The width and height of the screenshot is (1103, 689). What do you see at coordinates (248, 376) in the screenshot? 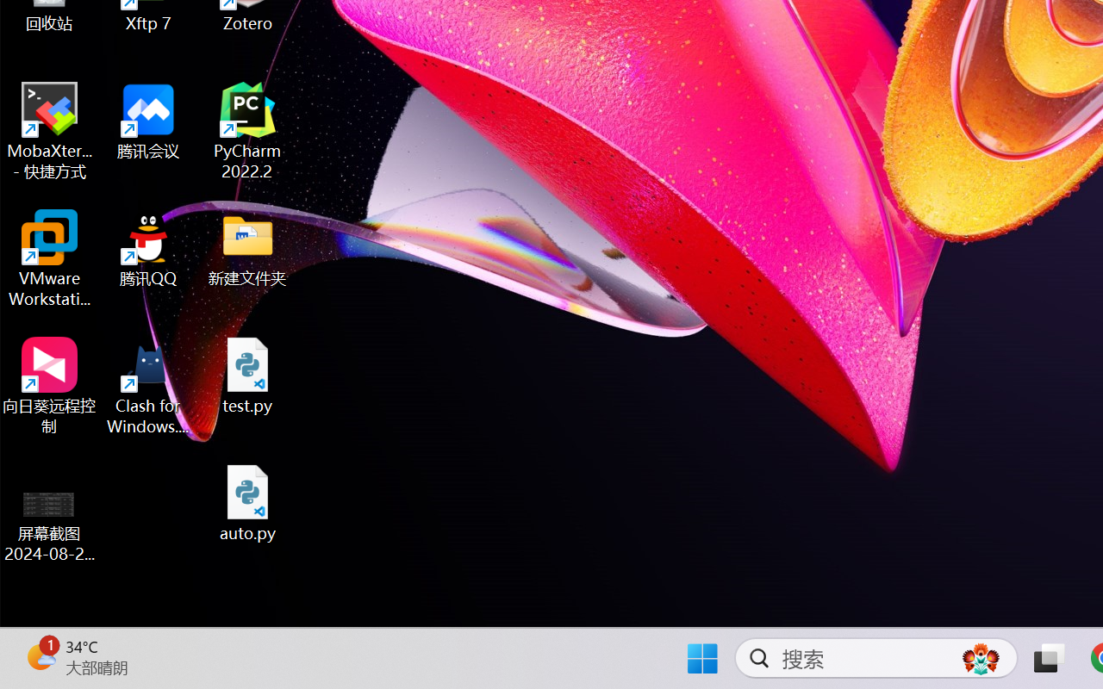
I see `test.py` at bounding box center [248, 376].